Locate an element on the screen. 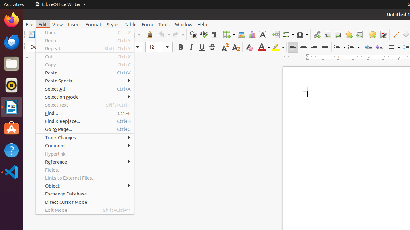 The width and height of the screenshot is (410, 230). Font Color is located at coordinates (264, 47).